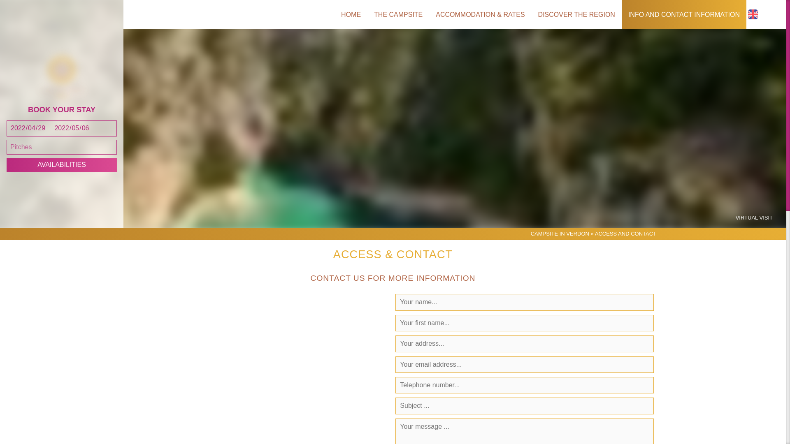  What do you see at coordinates (684, 14) in the screenshot?
I see `INFO AND CONTACT INFORMATION` at bounding box center [684, 14].